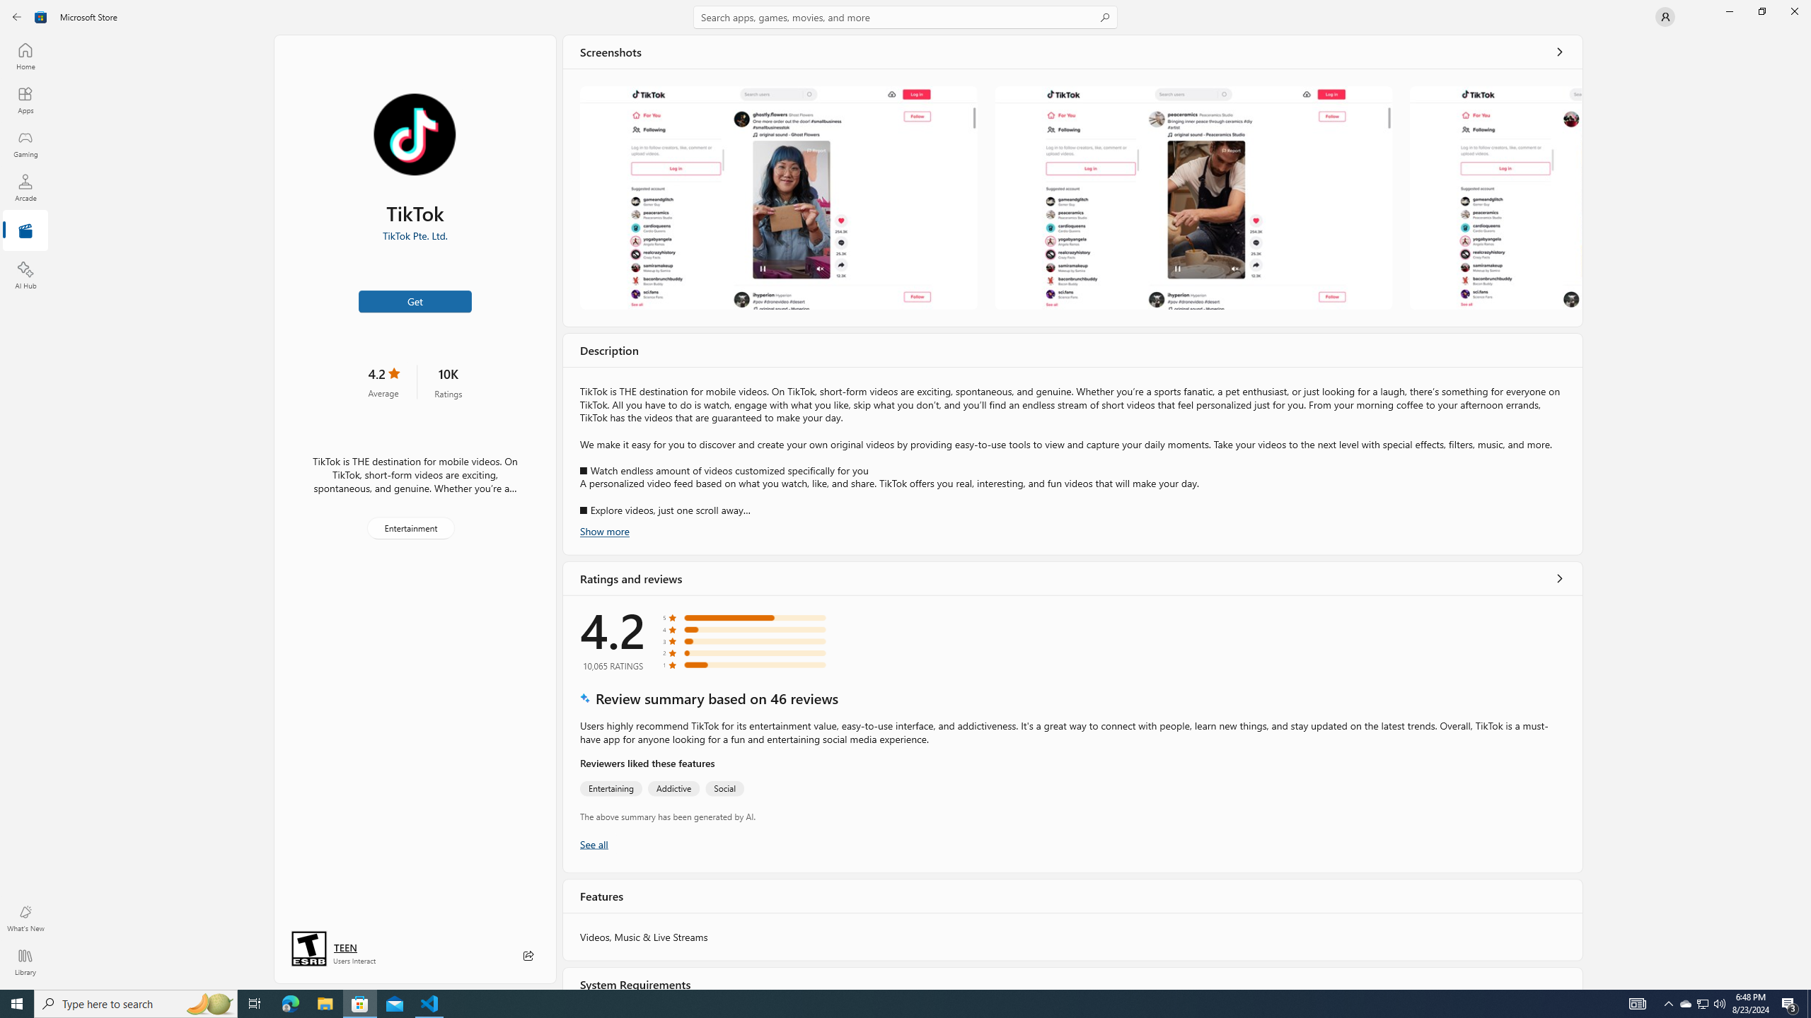 This screenshot has width=1811, height=1018. Describe the element at coordinates (383, 382) in the screenshot. I see `4.2 stars. Click to skip to ratings and reviews` at that location.